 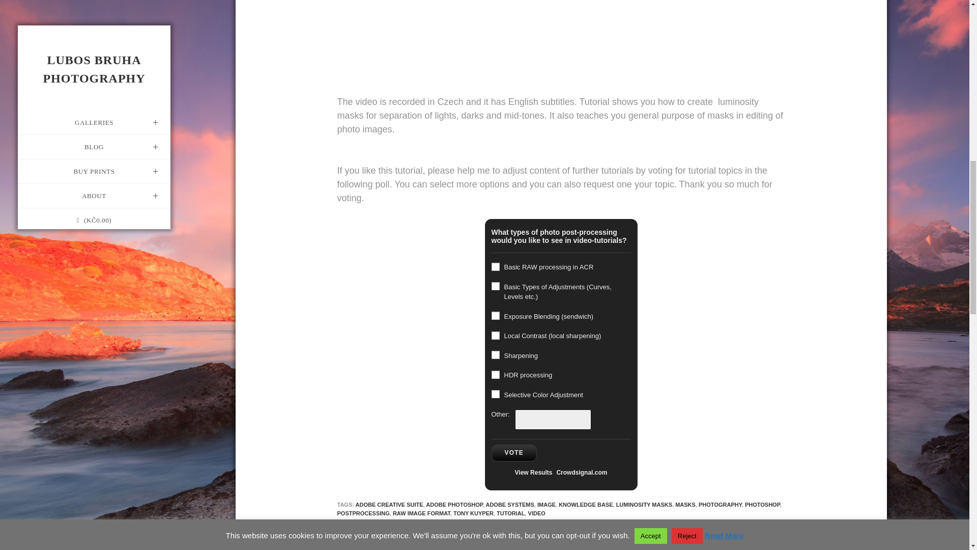 What do you see at coordinates (495, 394) in the screenshot?
I see `31636717` at bounding box center [495, 394].